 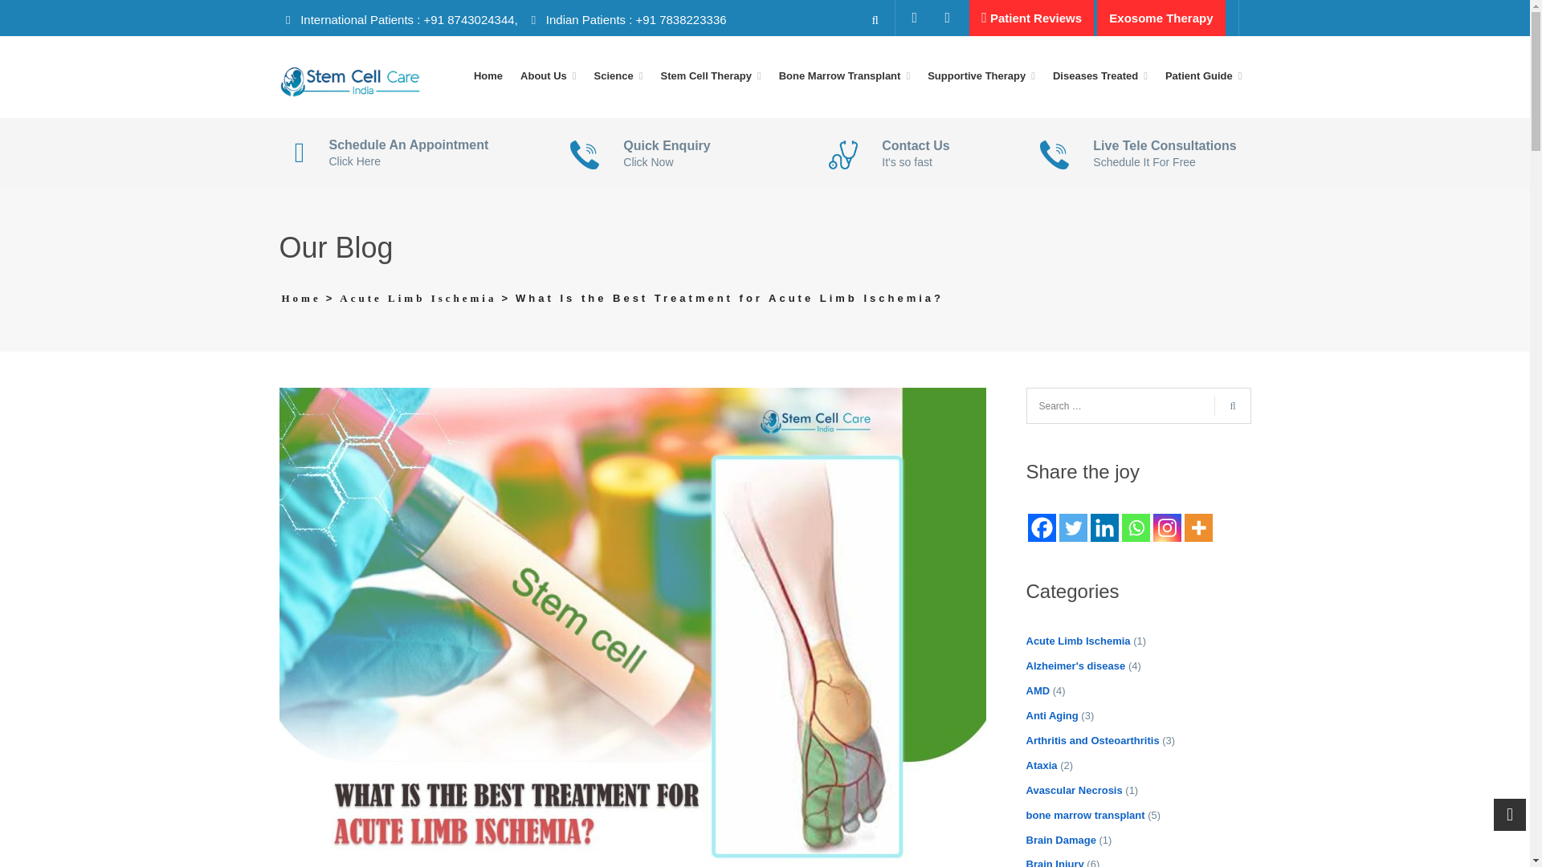 What do you see at coordinates (1031, 18) in the screenshot?
I see `Patient Reviews` at bounding box center [1031, 18].